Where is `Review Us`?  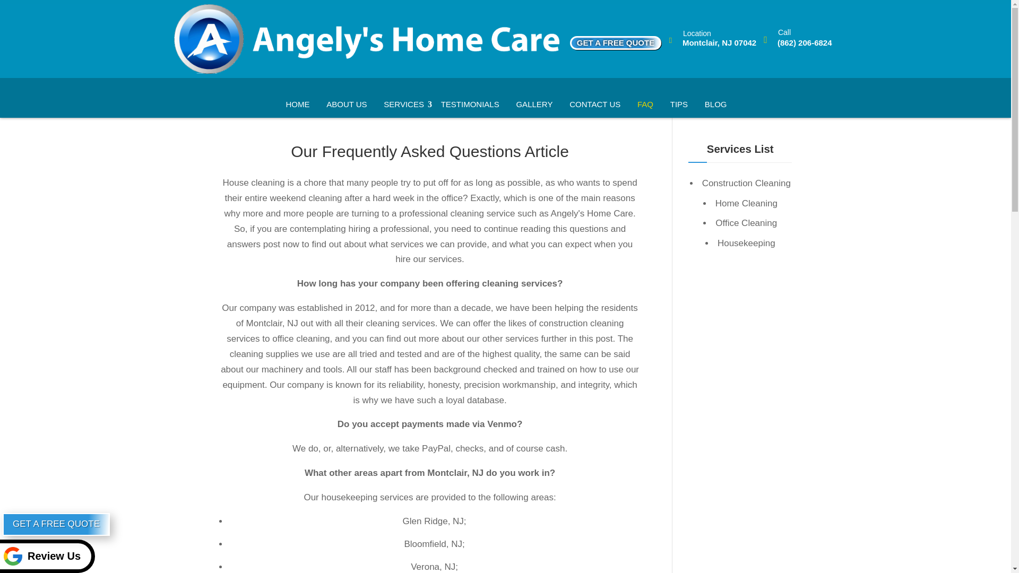 Review Us is located at coordinates (47, 556).